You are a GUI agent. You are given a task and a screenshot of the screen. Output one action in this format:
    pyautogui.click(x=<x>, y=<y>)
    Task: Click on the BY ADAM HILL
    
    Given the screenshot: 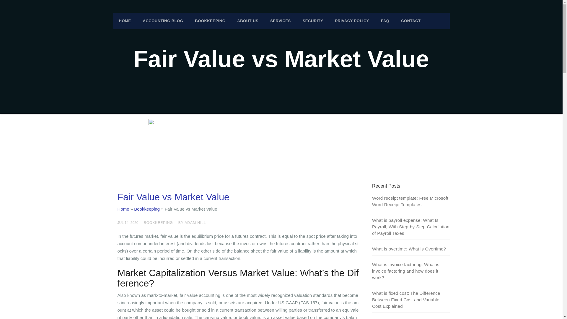 What is the action you would take?
    pyautogui.click(x=192, y=223)
    